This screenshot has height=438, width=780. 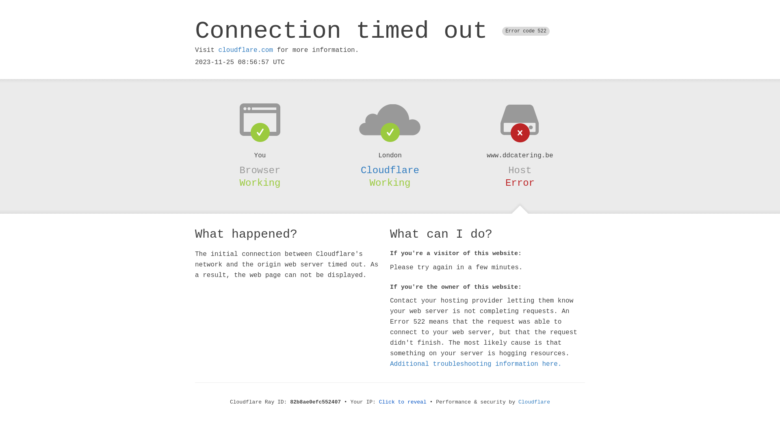 What do you see at coordinates (390, 170) in the screenshot?
I see `Cloudflare` at bounding box center [390, 170].